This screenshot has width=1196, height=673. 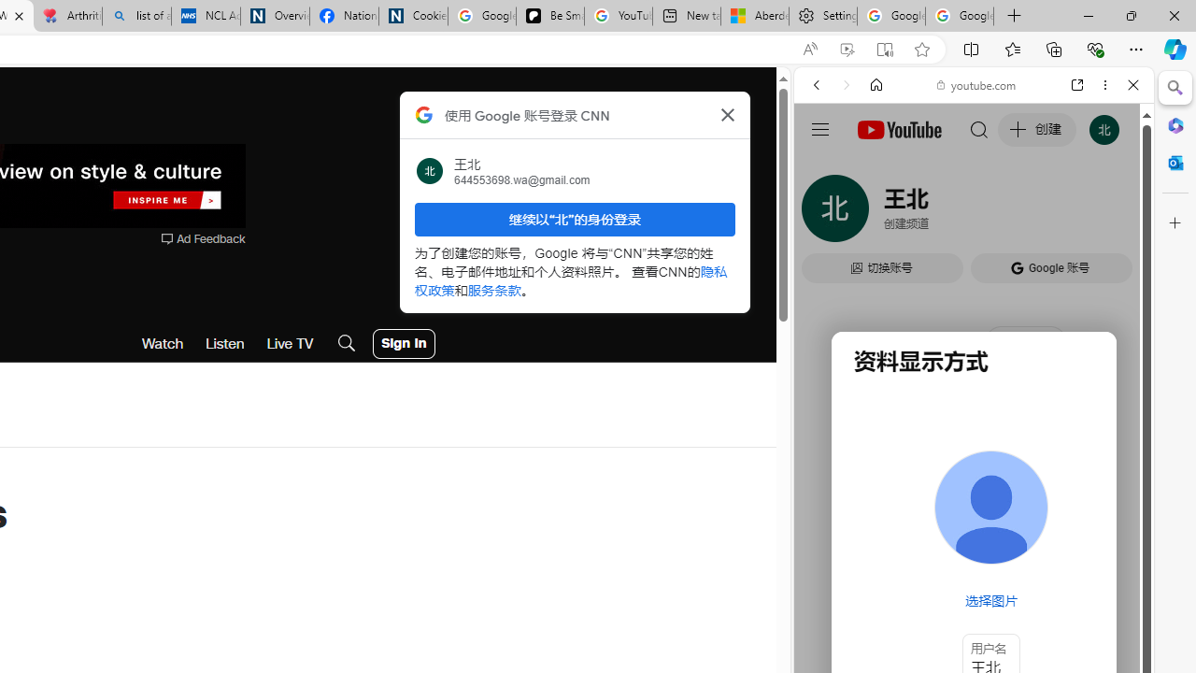 What do you see at coordinates (974, 553) in the screenshot?
I see `Trailer #2 [HD]` at bounding box center [974, 553].